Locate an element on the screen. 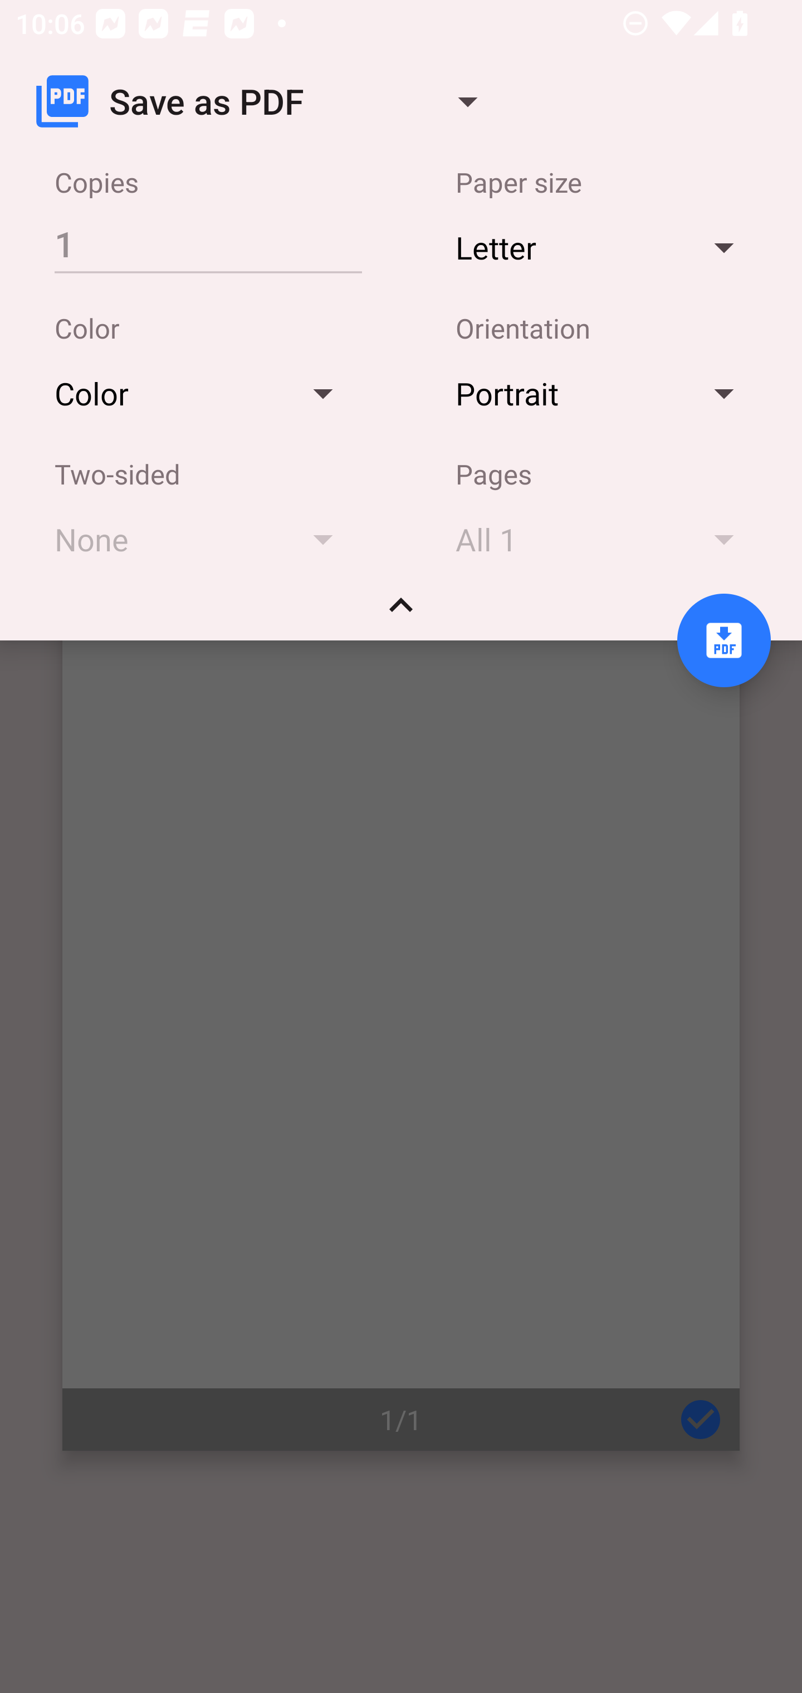  None is located at coordinates (204, 539).